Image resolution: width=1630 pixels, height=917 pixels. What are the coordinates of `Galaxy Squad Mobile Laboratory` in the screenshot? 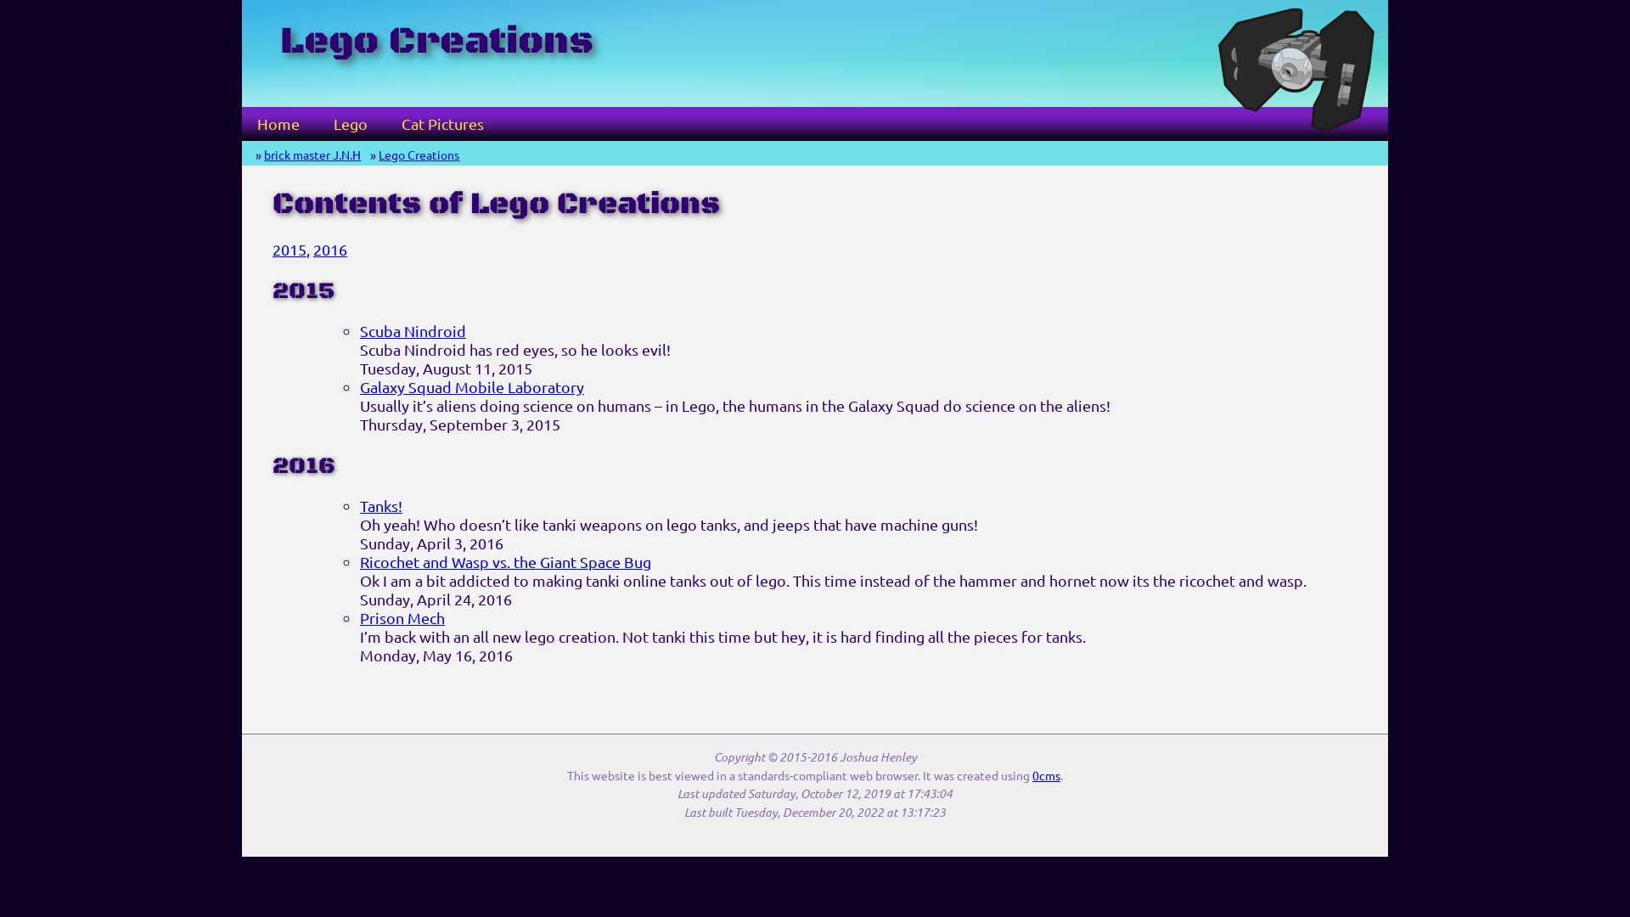 It's located at (472, 387).